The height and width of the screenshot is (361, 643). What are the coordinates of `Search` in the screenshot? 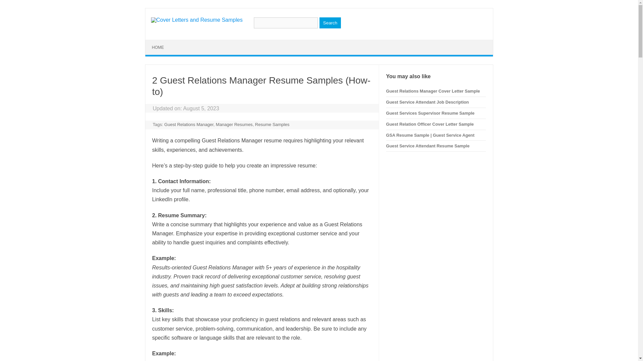 It's located at (330, 23).